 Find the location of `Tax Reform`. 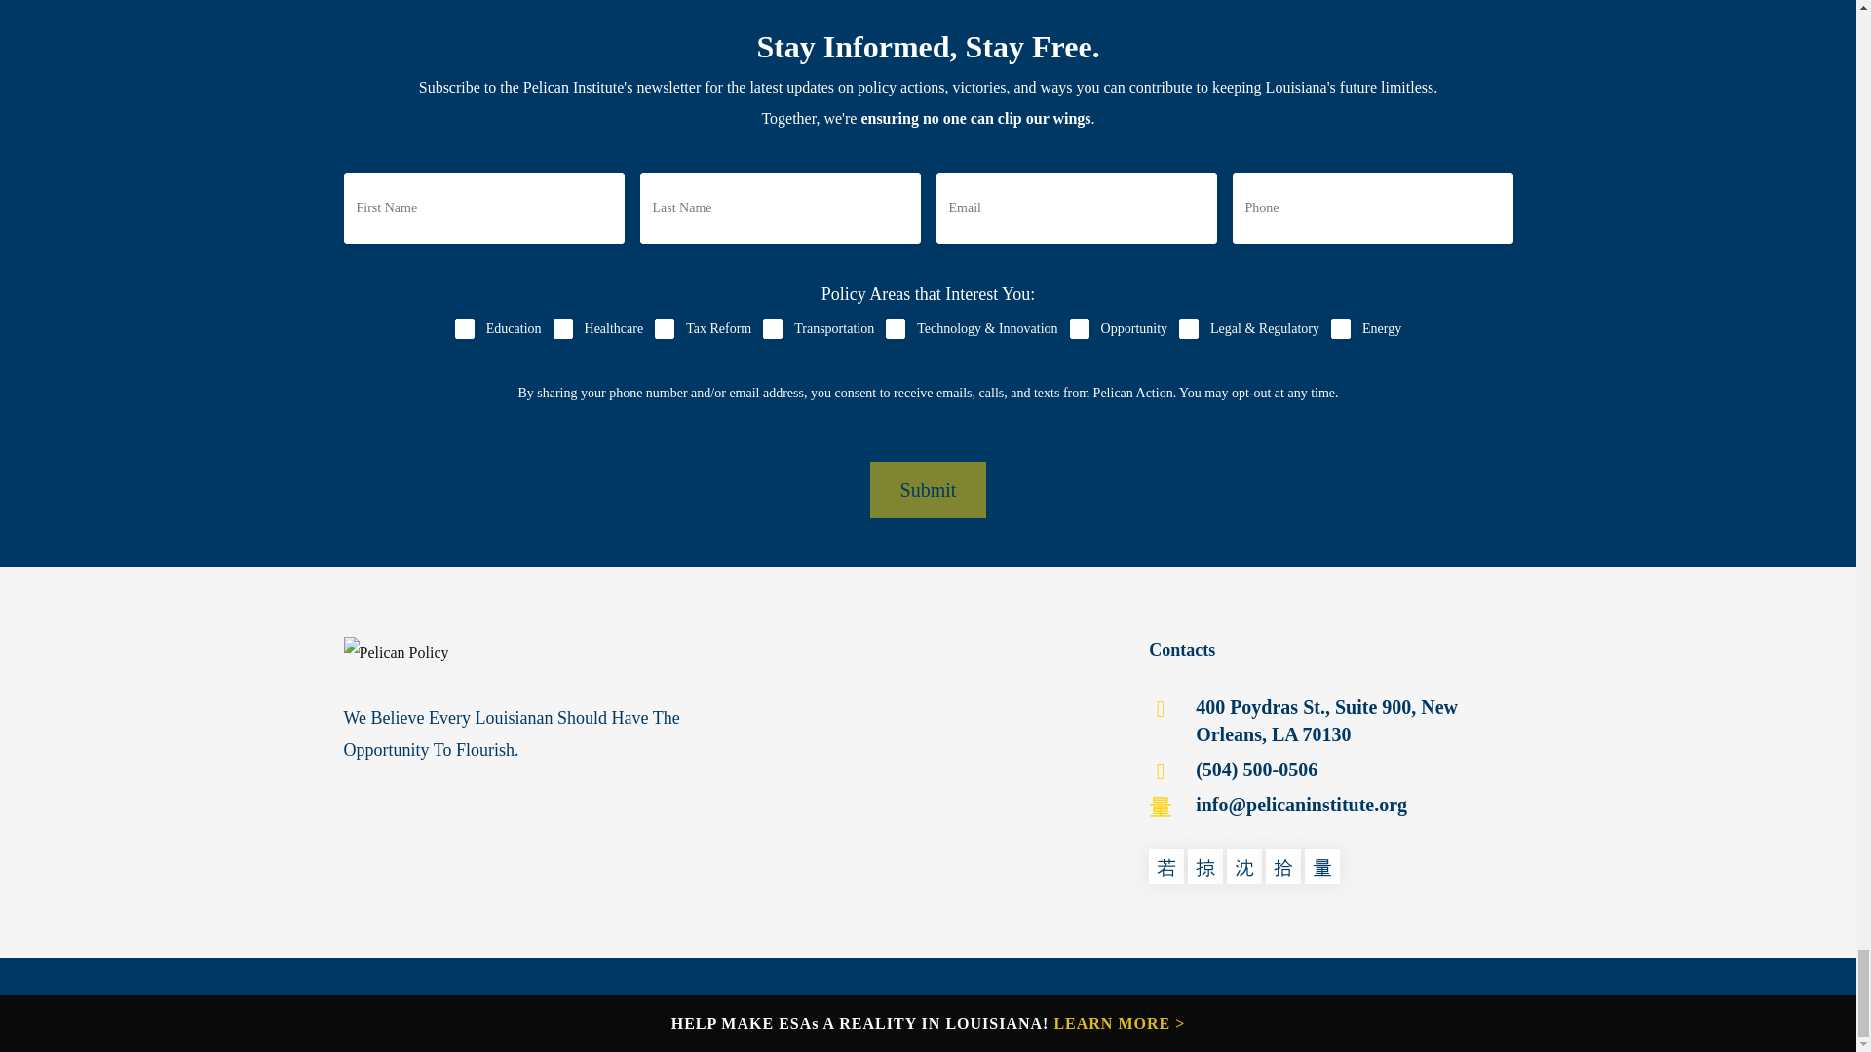

Tax Reform is located at coordinates (665, 329).